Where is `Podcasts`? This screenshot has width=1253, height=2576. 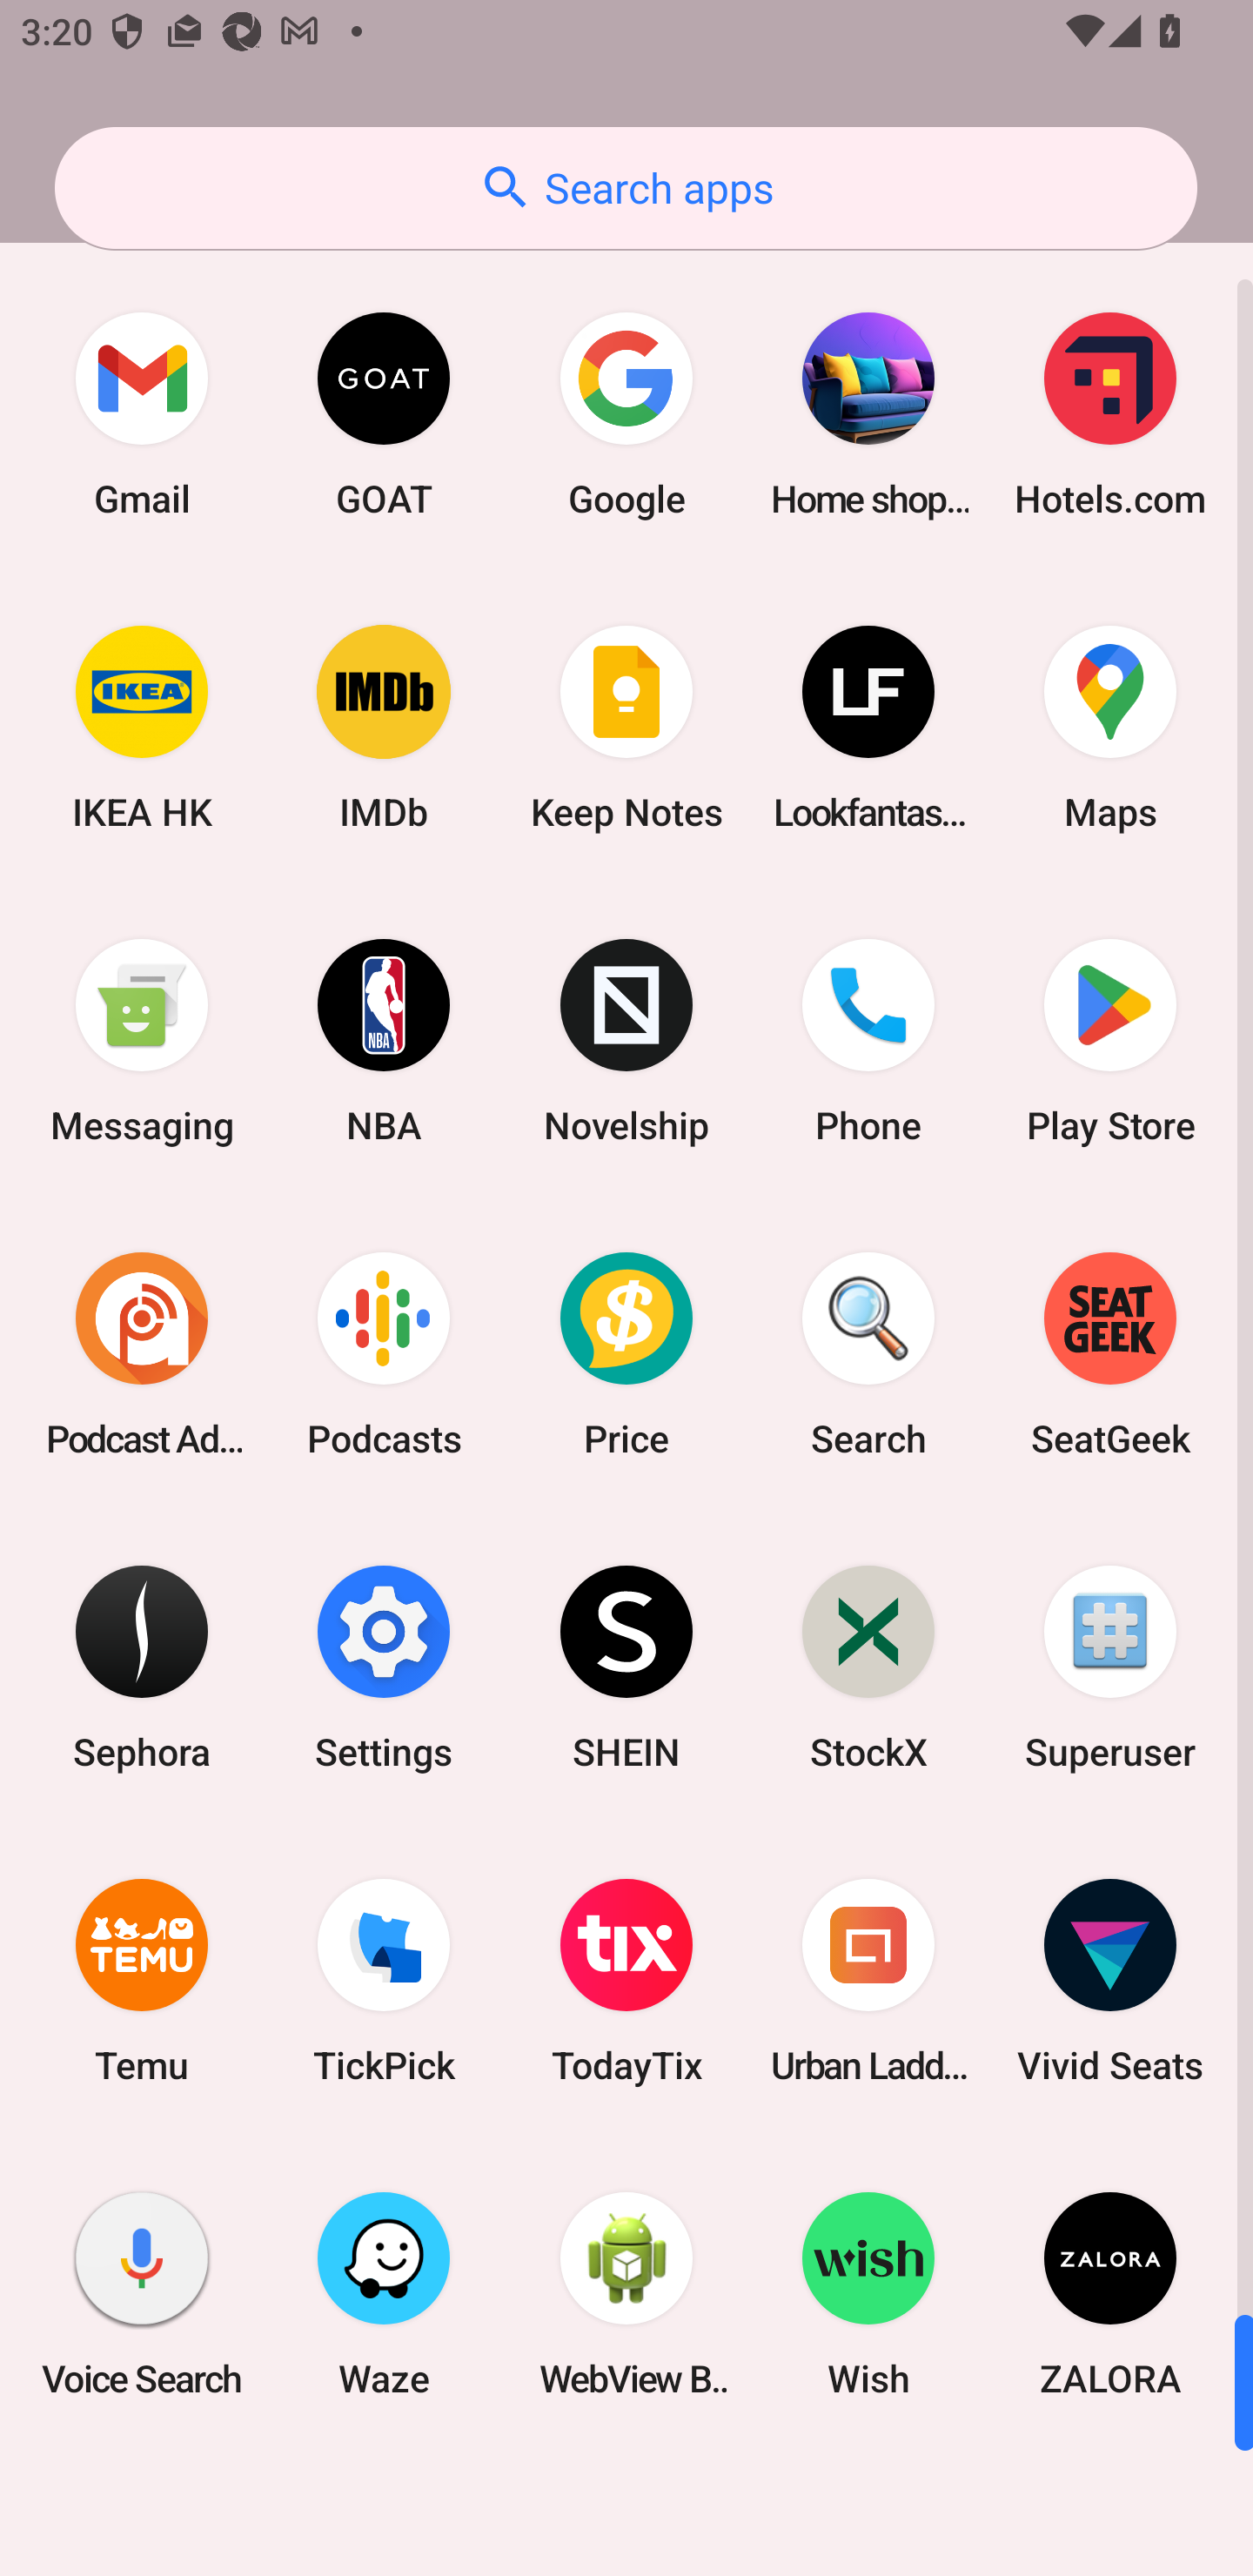 Podcasts is located at coordinates (384, 1353).